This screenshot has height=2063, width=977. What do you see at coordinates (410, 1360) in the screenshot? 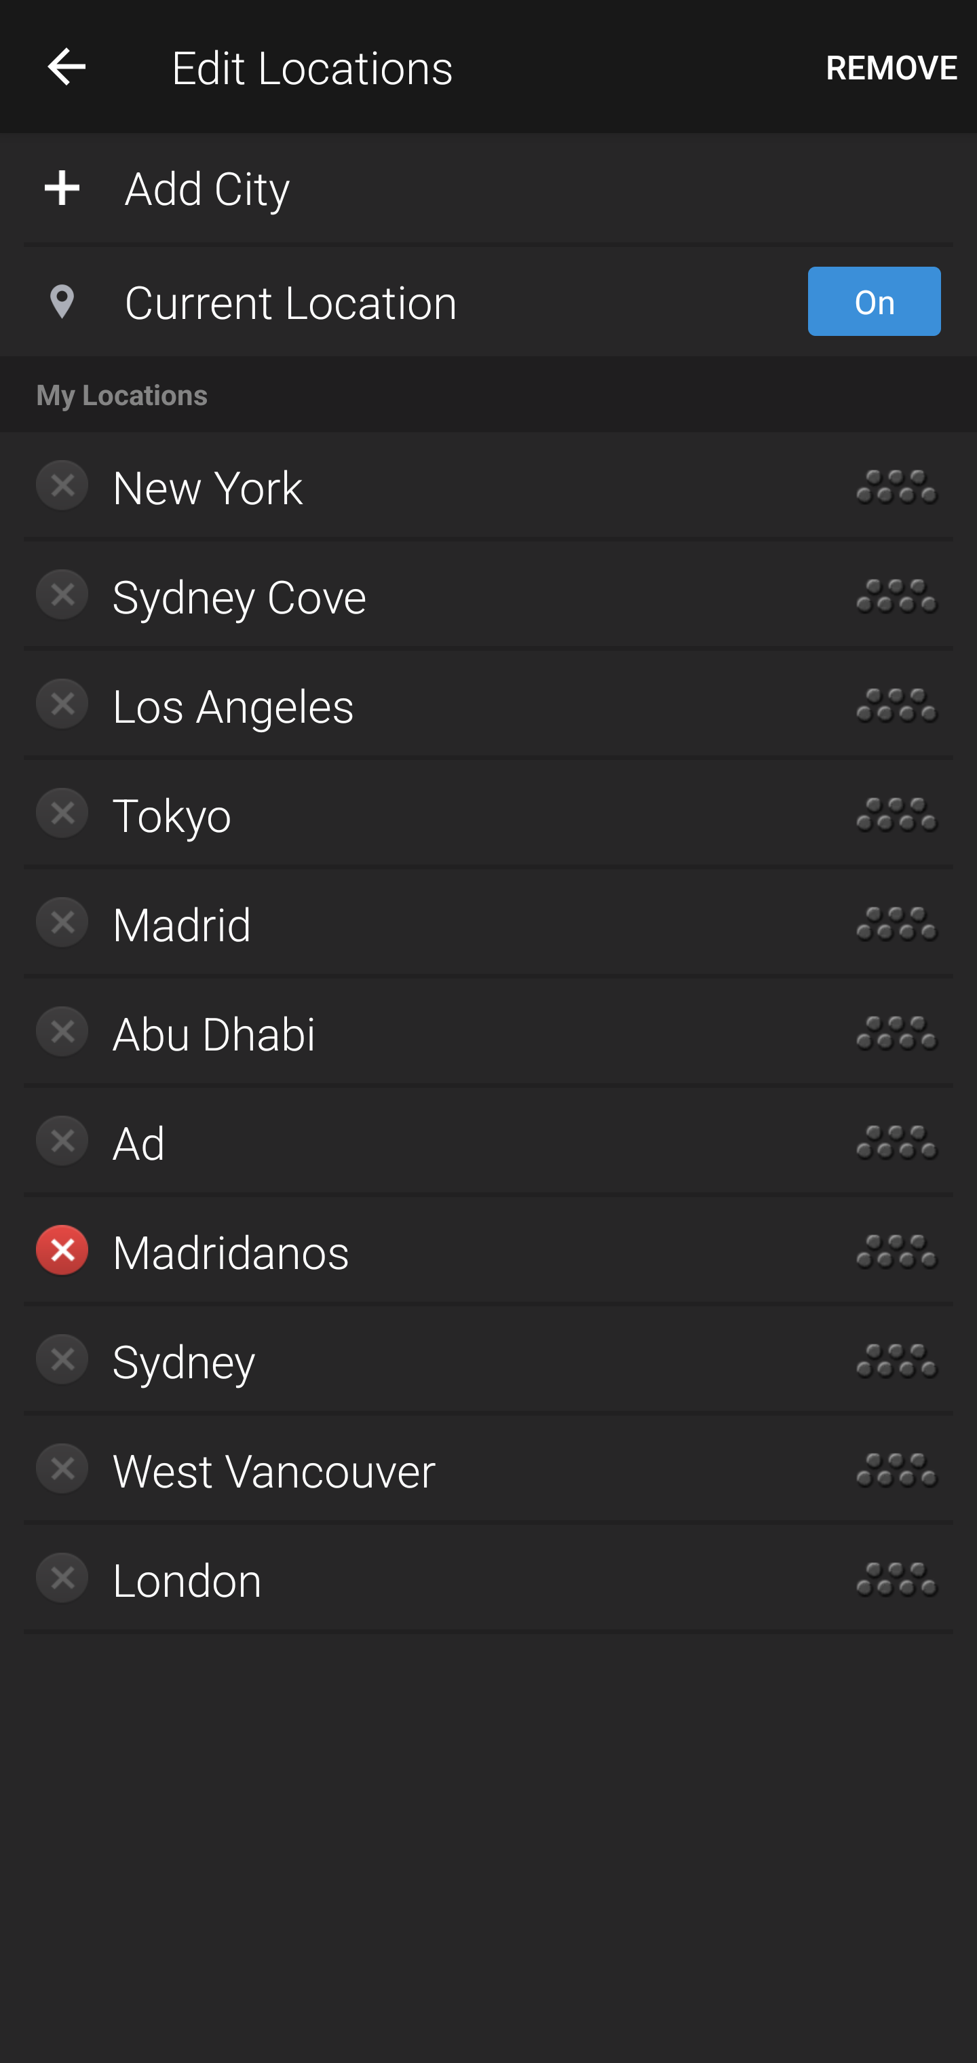
I see `Delete: Sydney Sydney` at bounding box center [410, 1360].